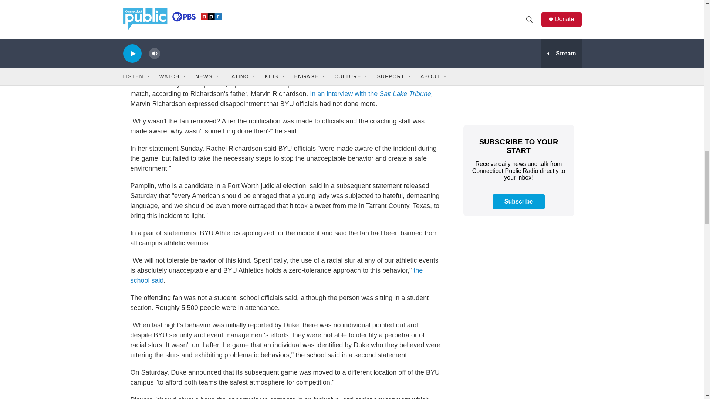 The height and width of the screenshot is (399, 710). I want to click on 3rd party ad content, so click(518, 64).